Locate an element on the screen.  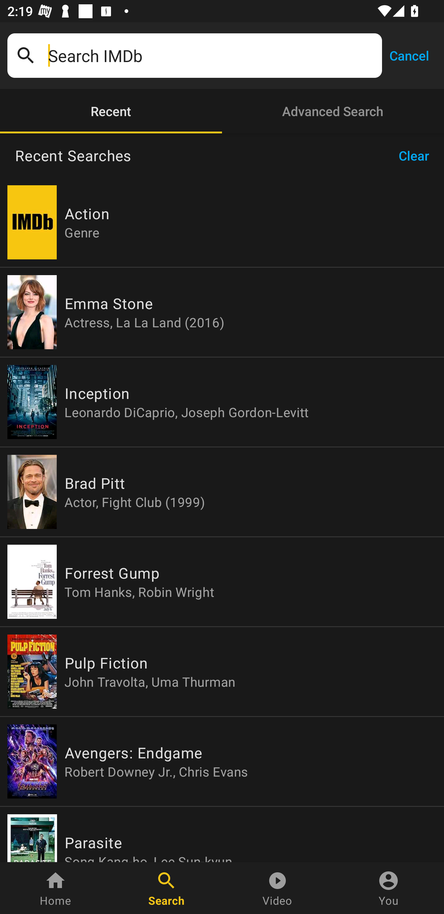
Pulp Fiction John Travolta, Uma Thurman is located at coordinates (222, 671).